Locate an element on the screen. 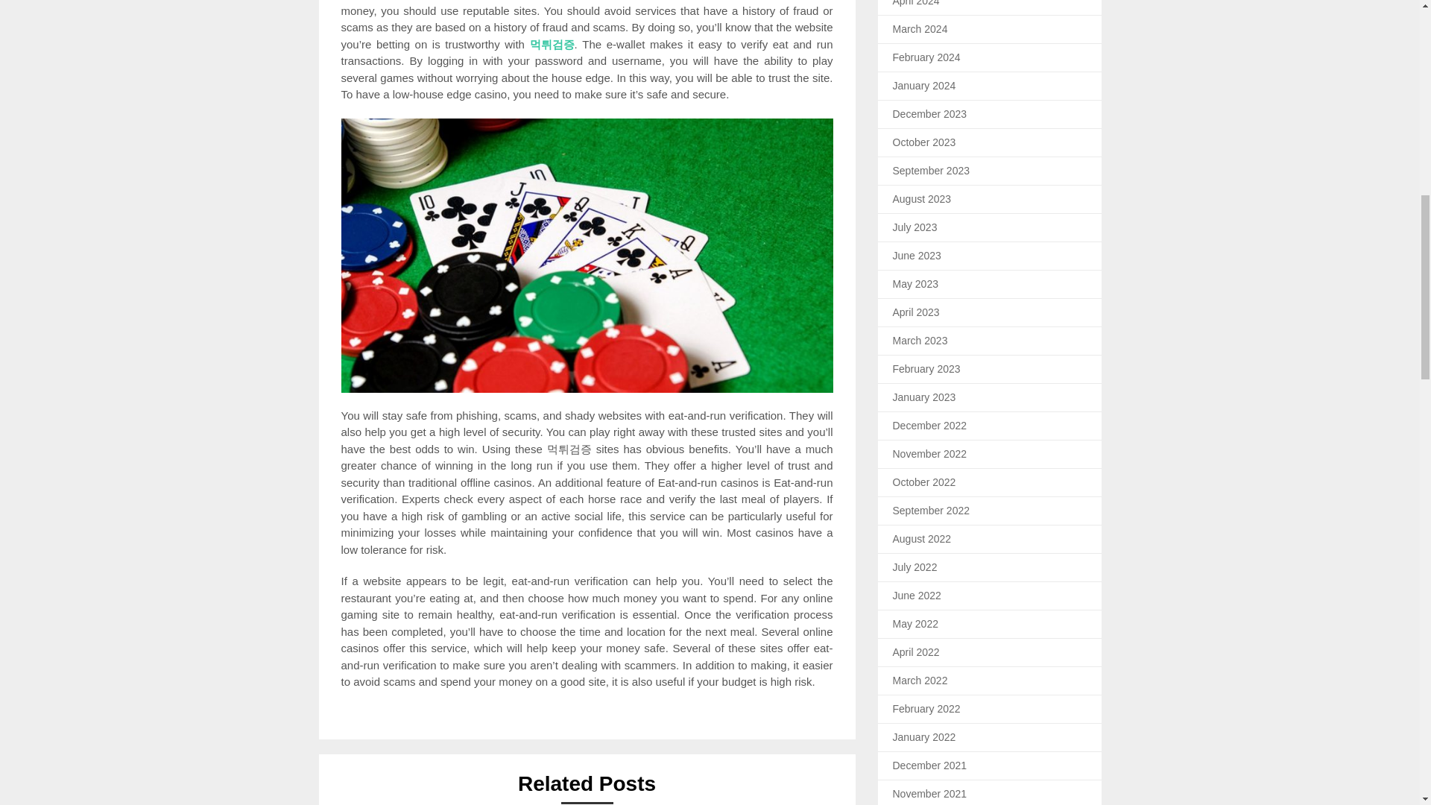 The image size is (1431, 805). February 2024 is located at coordinates (926, 57).